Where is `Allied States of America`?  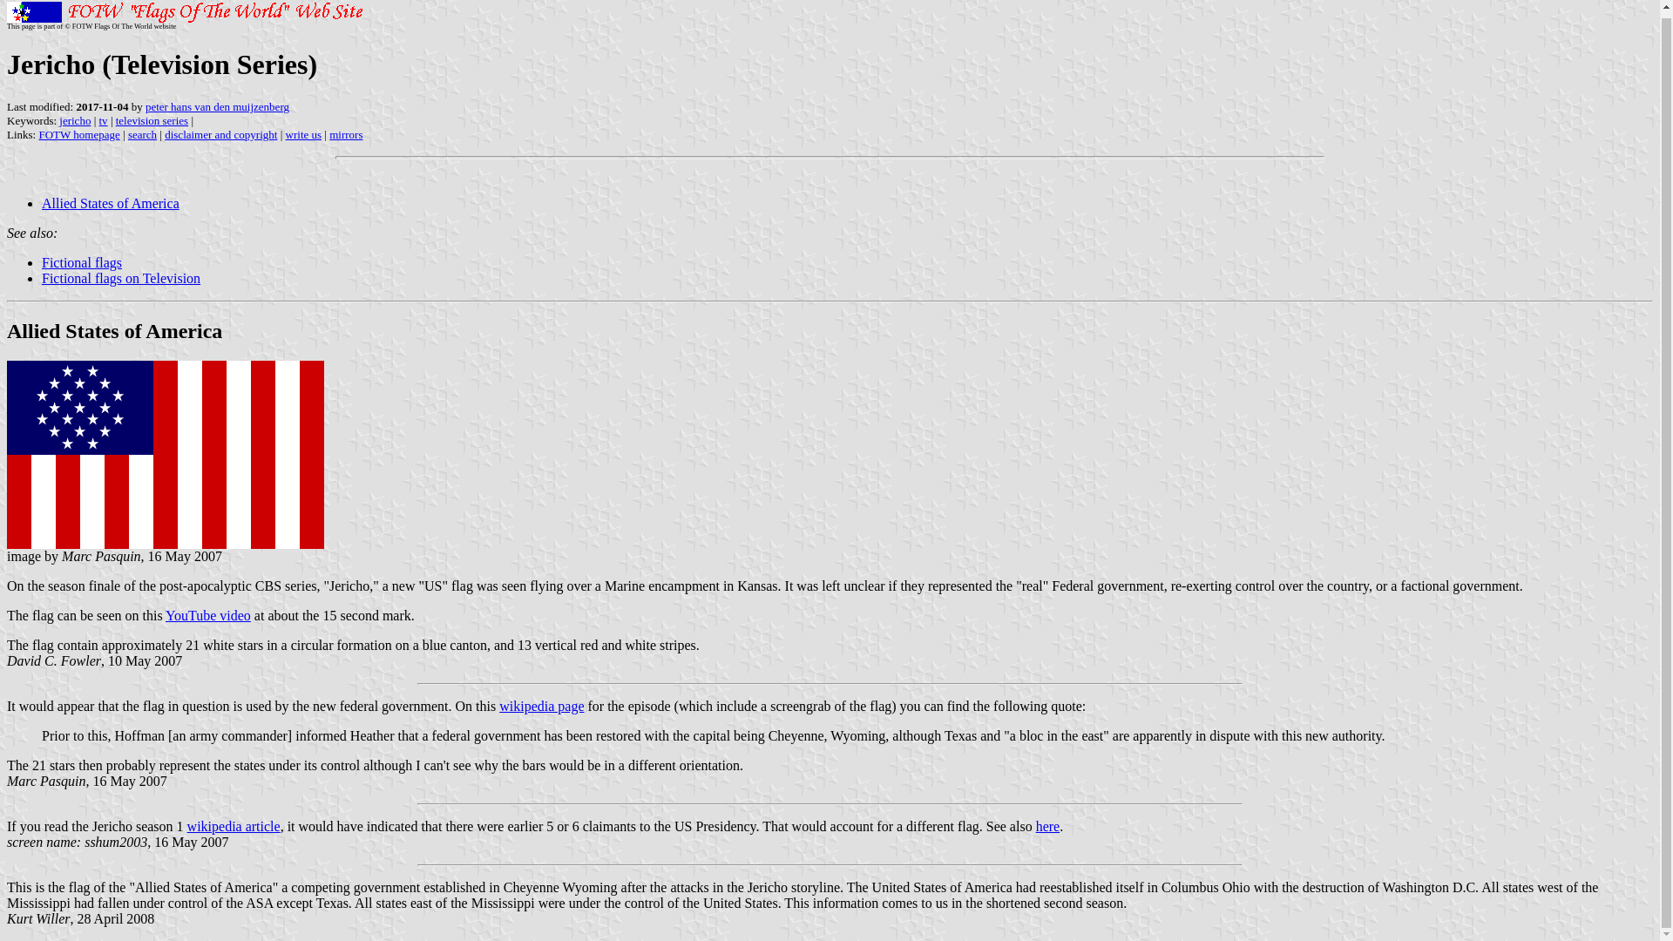 Allied States of America is located at coordinates (110, 202).